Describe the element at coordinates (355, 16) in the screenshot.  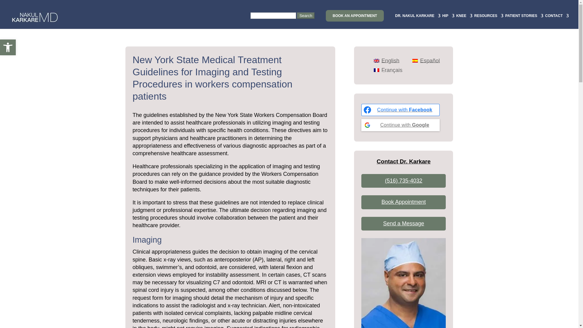
I see `BOOK AN APPOINTMENT` at that location.